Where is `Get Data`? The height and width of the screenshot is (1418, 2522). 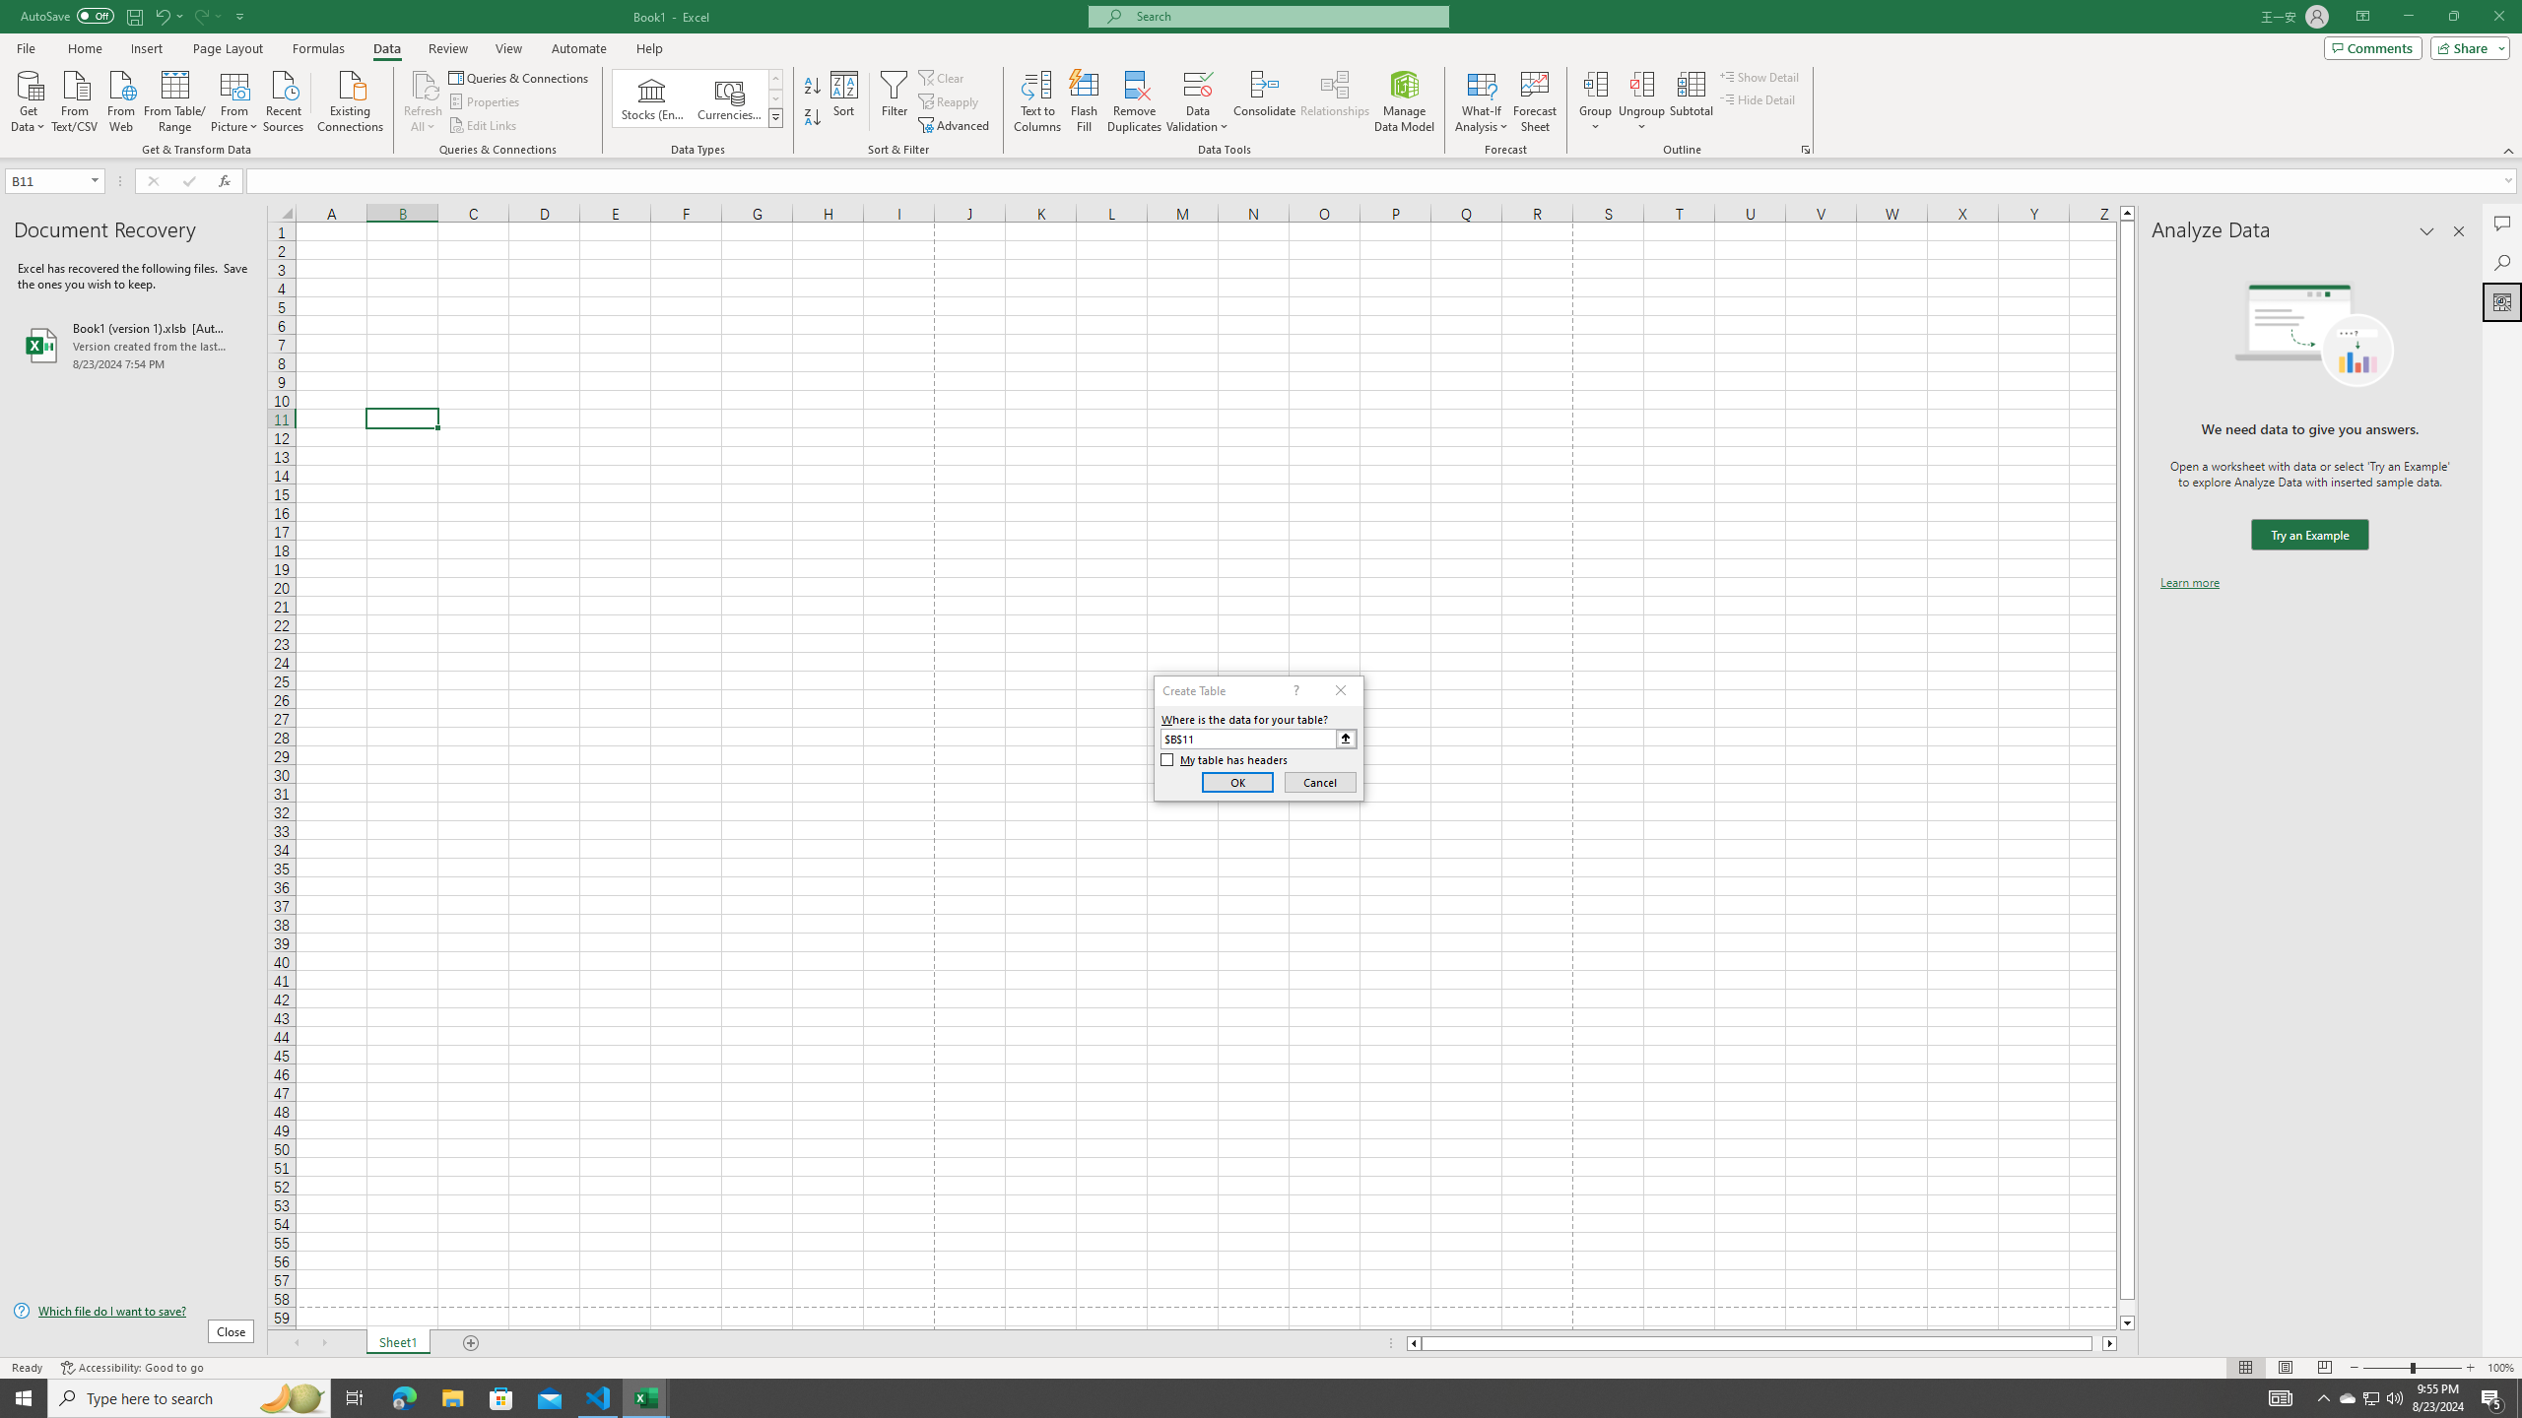 Get Data is located at coordinates (29, 99).